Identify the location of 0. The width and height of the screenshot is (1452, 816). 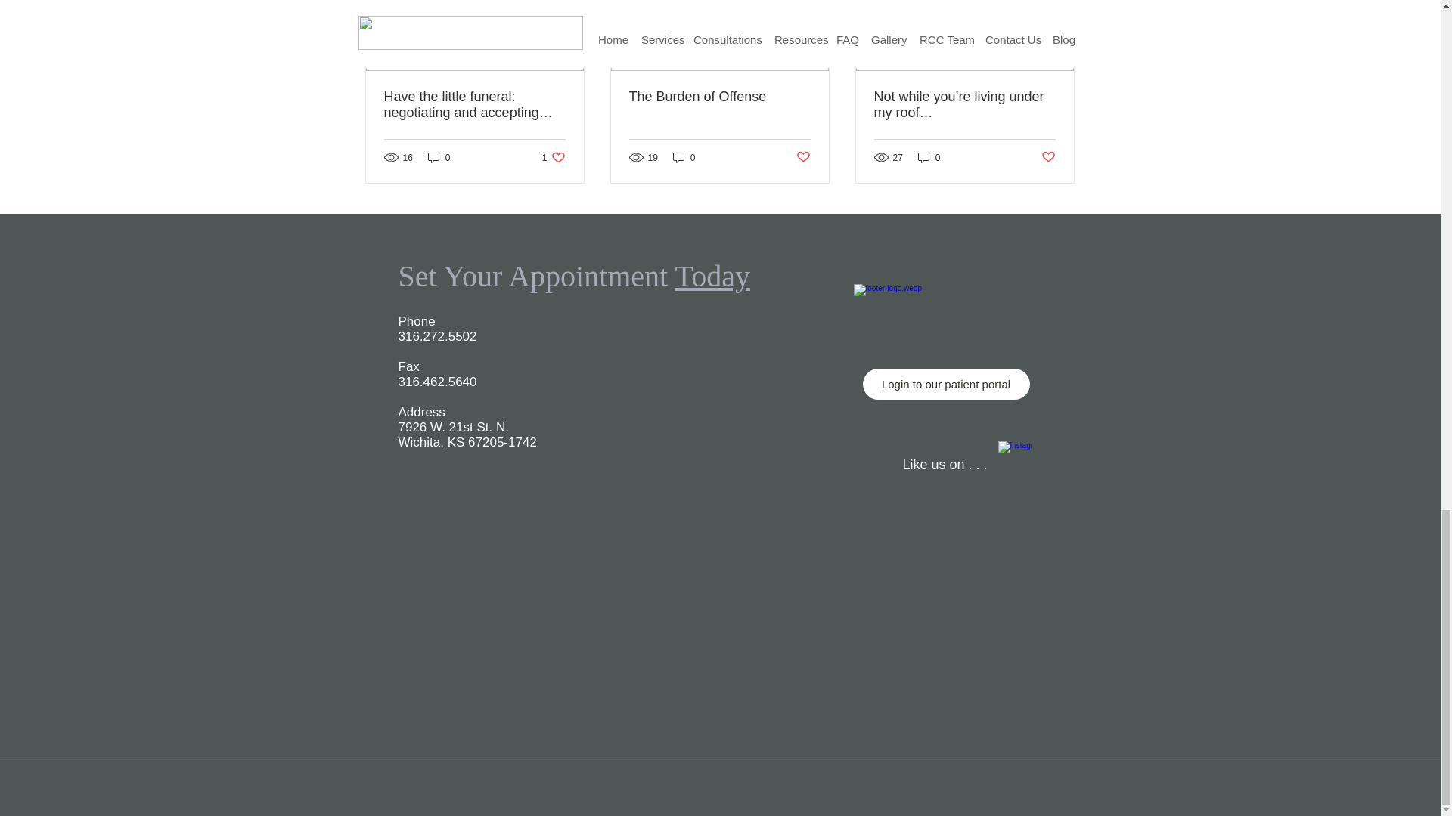
(684, 157).